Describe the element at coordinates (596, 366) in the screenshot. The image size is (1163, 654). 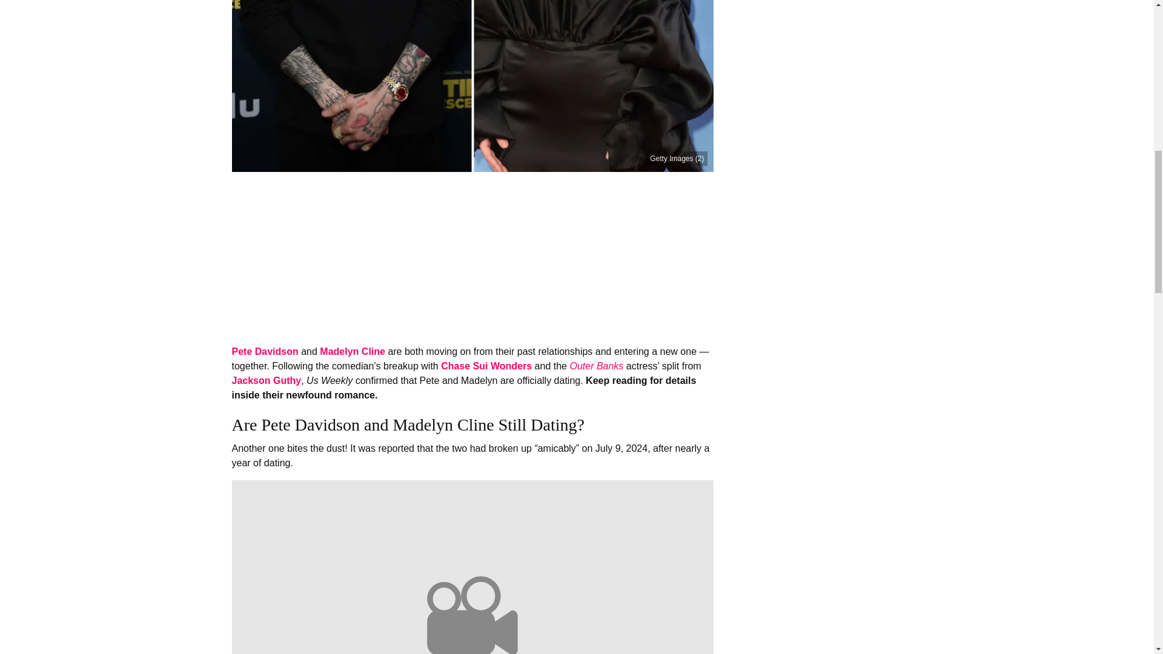
I see `Outer Banks` at that location.